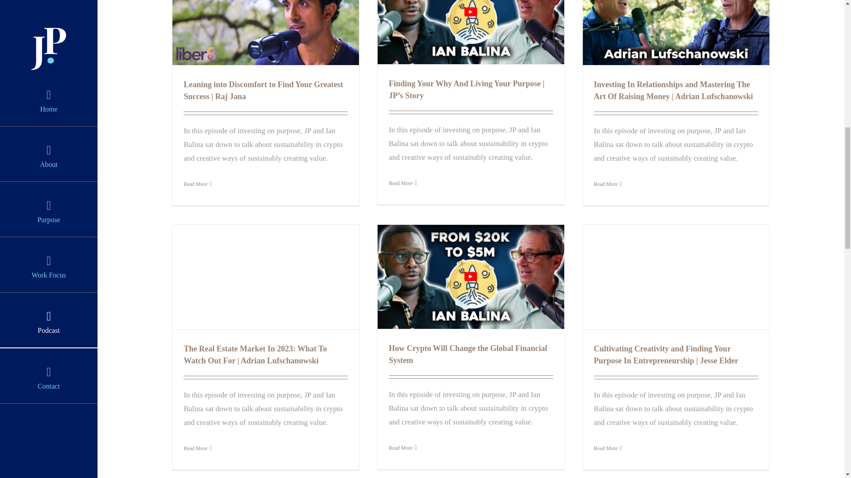 The image size is (851, 478). What do you see at coordinates (401, 448) in the screenshot?
I see `Read More` at bounding box center [401, 448].